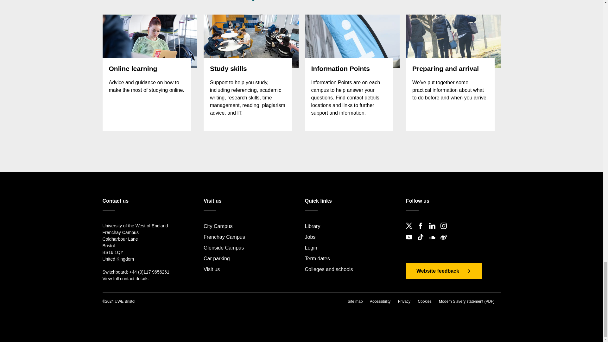 The image size is (608, 342). Describe the element at coordinates (411, 243) in the screenshot. I see `YouTube` at that location.